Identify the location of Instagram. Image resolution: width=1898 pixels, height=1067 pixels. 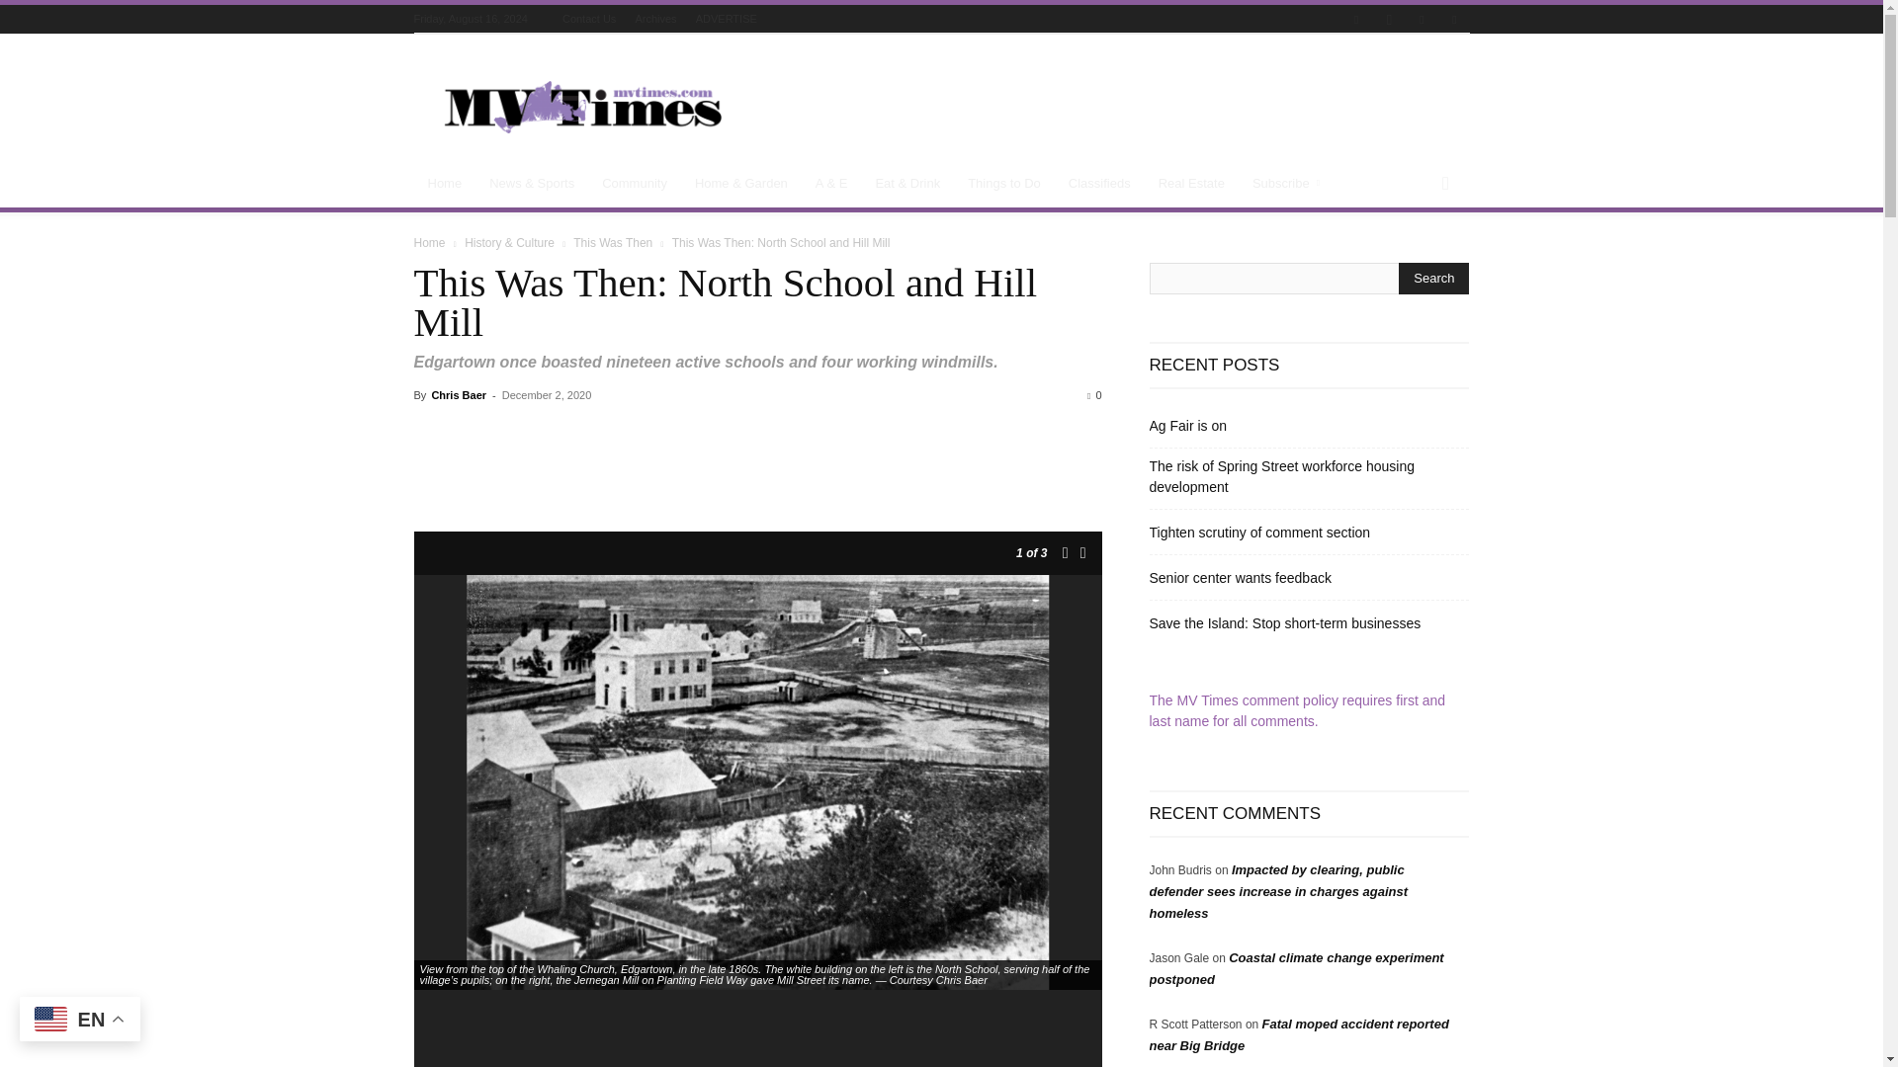
(1389, 20).